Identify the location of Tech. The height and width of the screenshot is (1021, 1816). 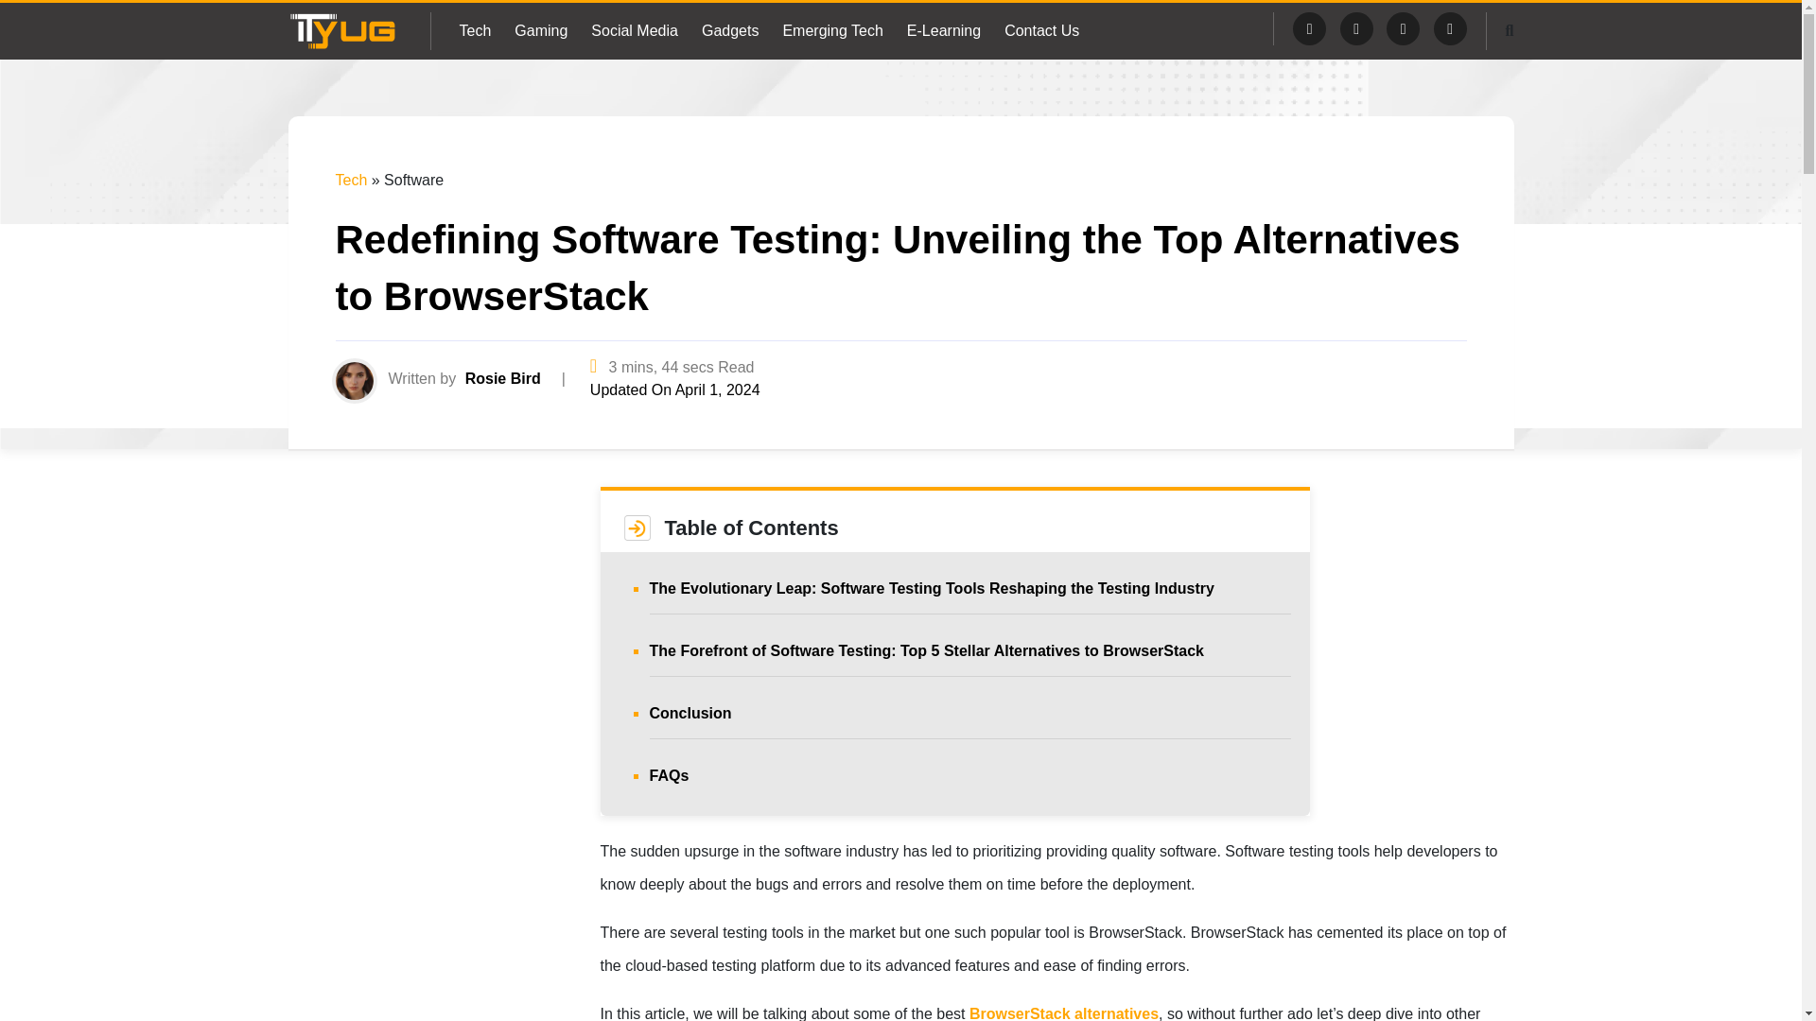
(350, 180).